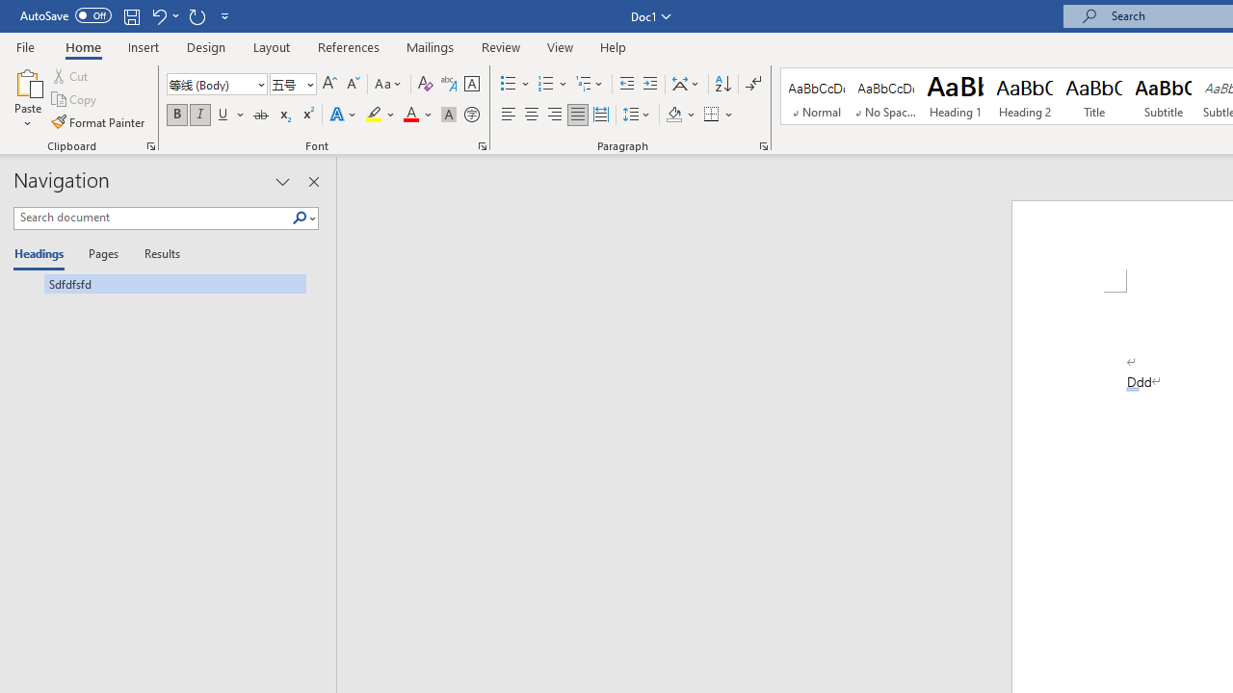 The width and height of the screenshot is (1233, 693). What do you see at coordinates (577, 115) in the screenshot?
I see `Justify` at bounding box center [577, 115].